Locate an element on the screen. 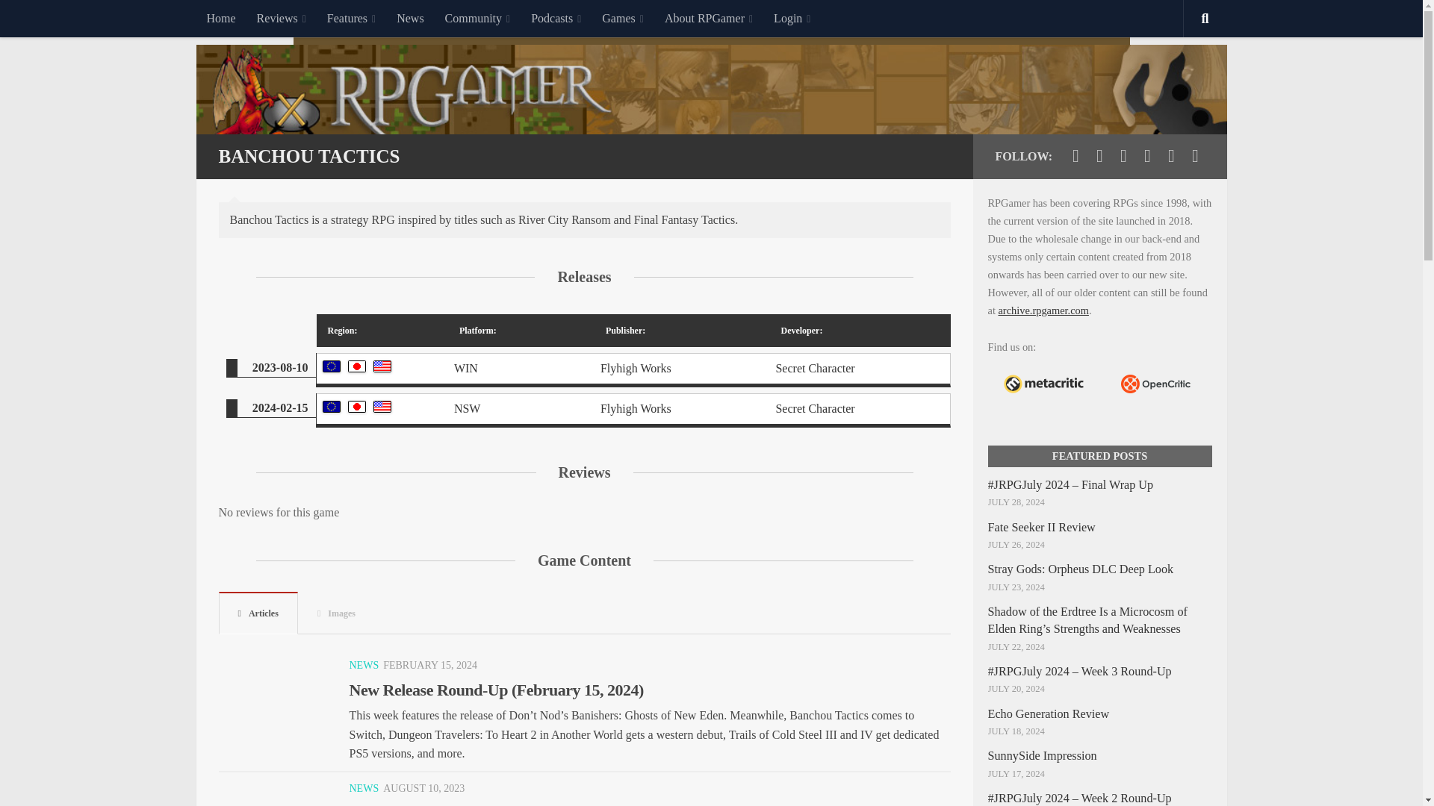  Follow us on Twitch is located at coordinates (1147, 155).